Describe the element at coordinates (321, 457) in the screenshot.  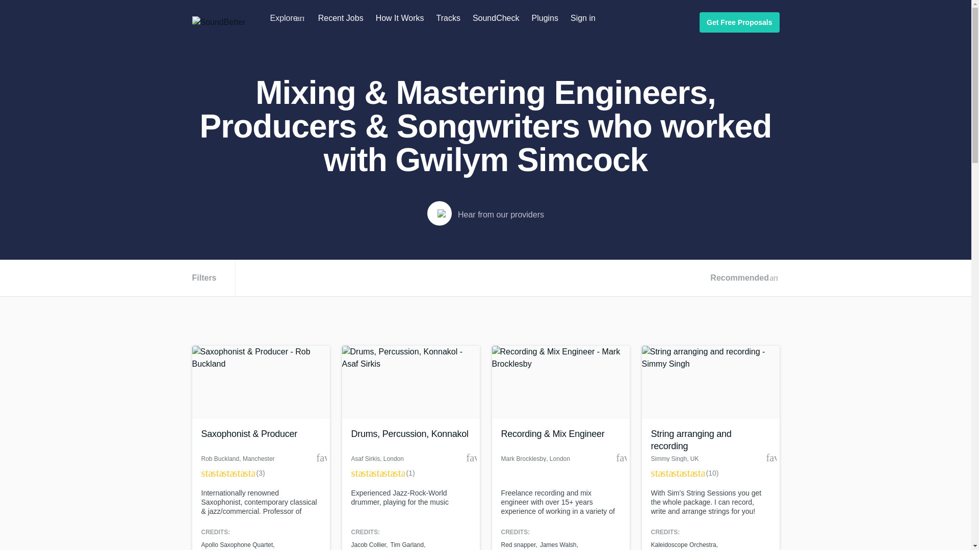
I see `Add to favorites` at that location.